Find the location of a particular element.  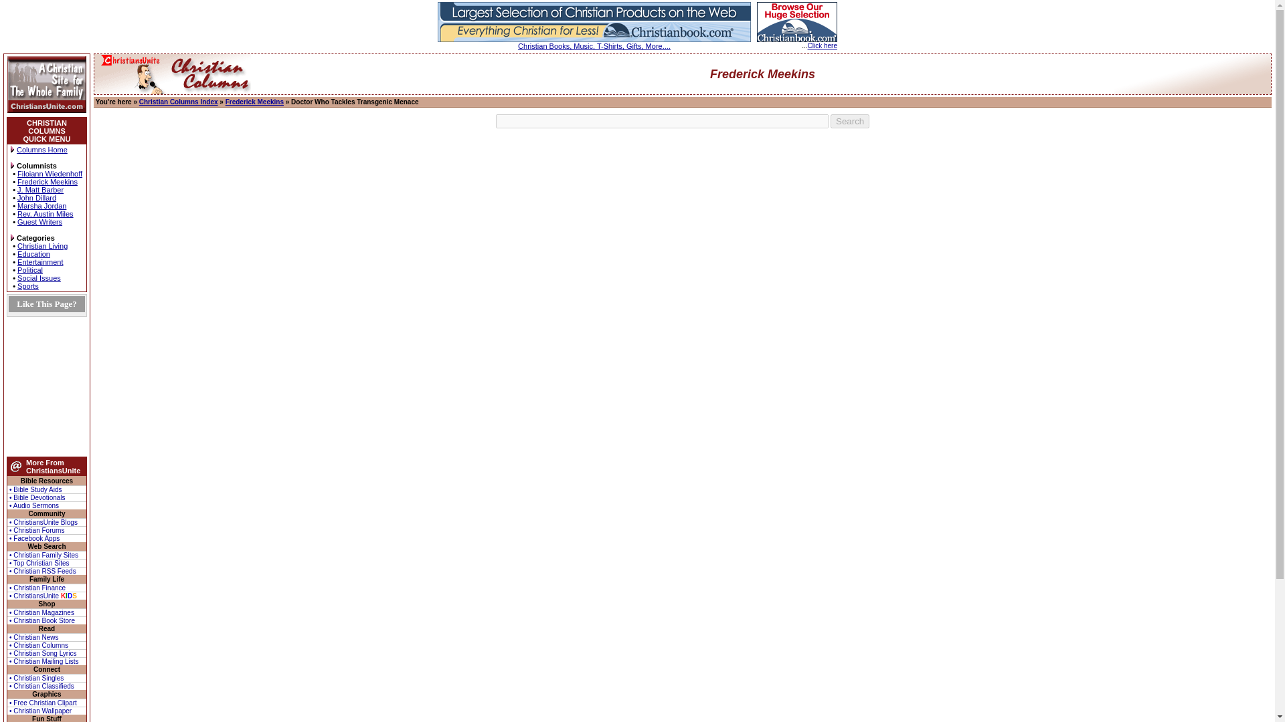

Education is located at coordinates (33, 253).